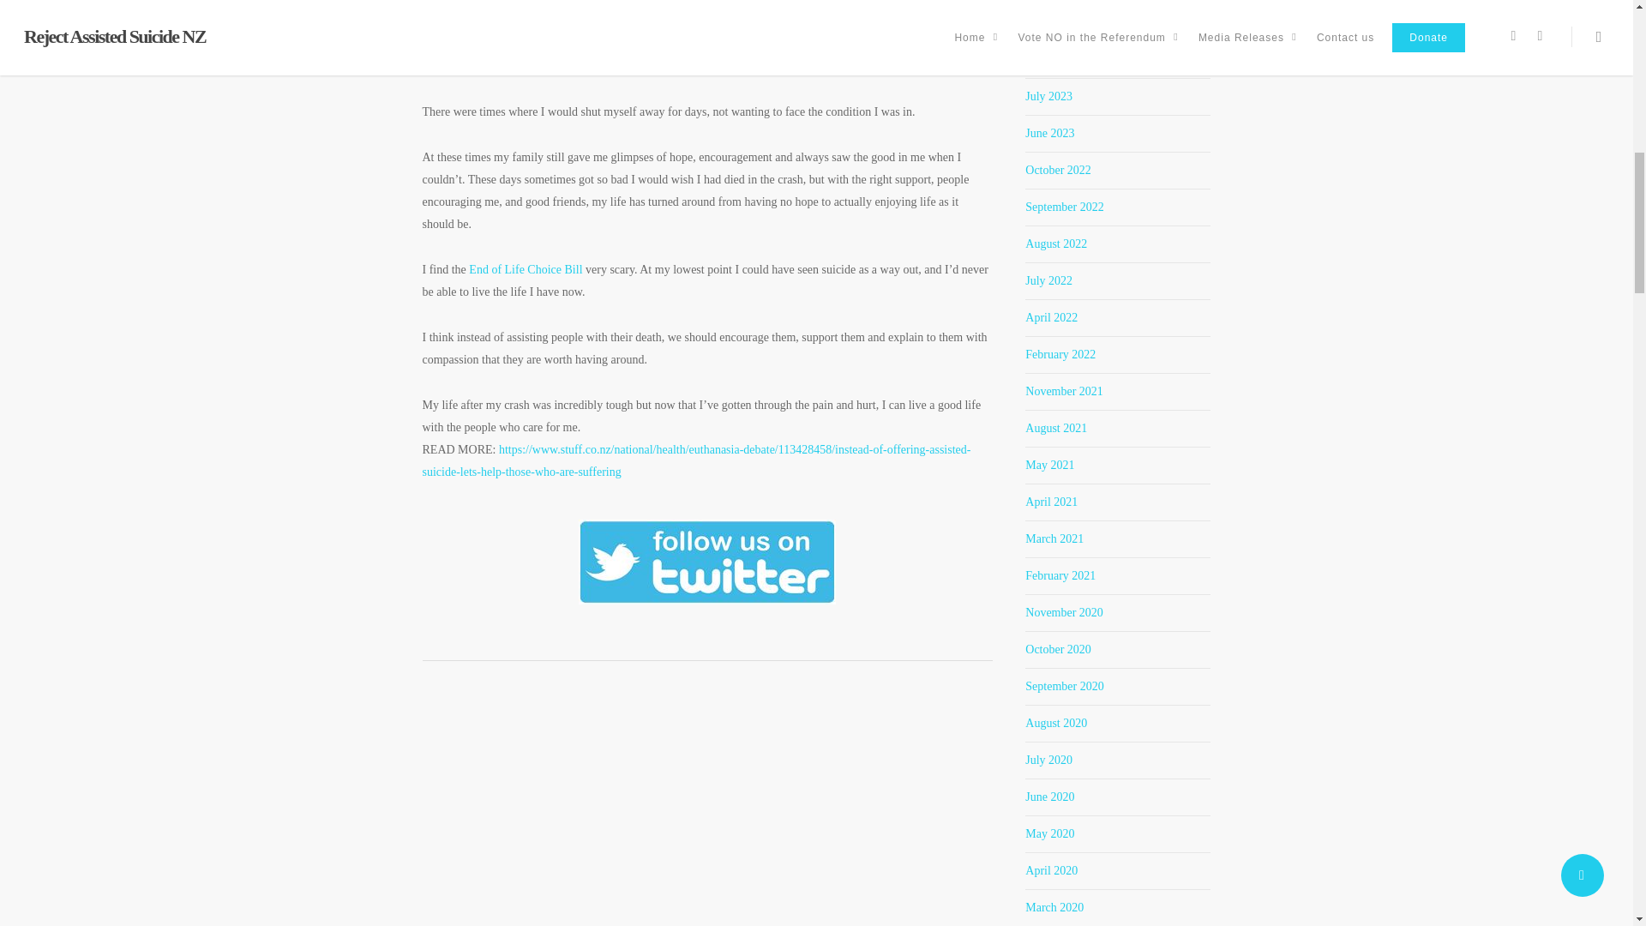  Describe the element at coordinates (1056, 58) in the screenshot. I see `August 2023` at that location.